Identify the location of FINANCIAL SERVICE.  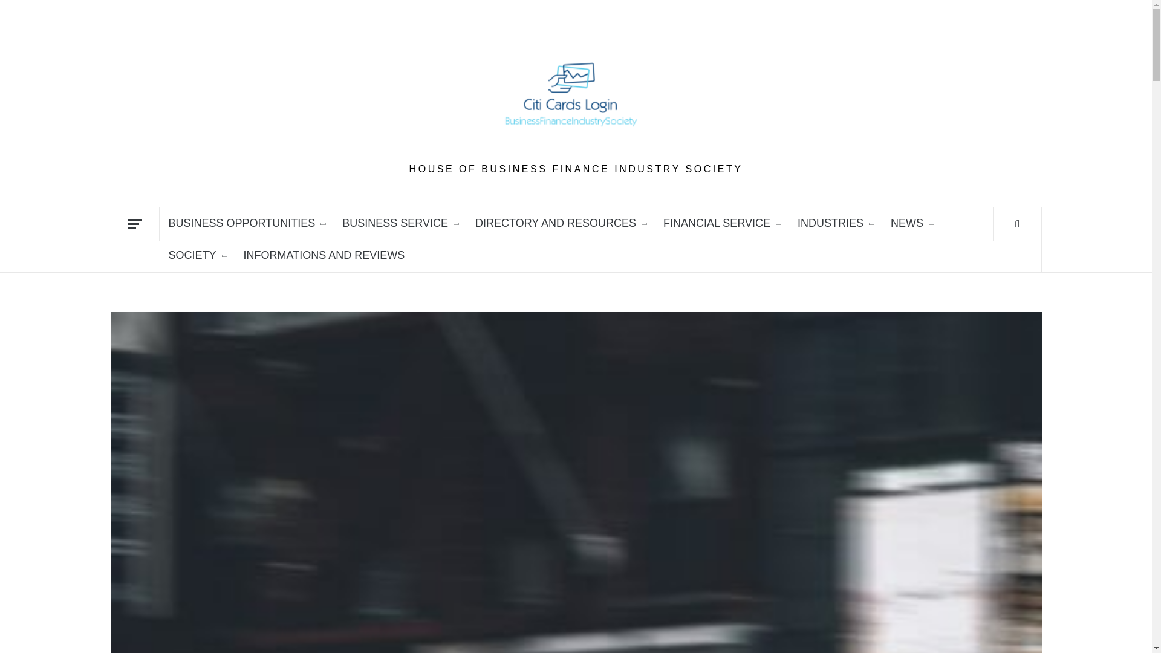
(721, 224).